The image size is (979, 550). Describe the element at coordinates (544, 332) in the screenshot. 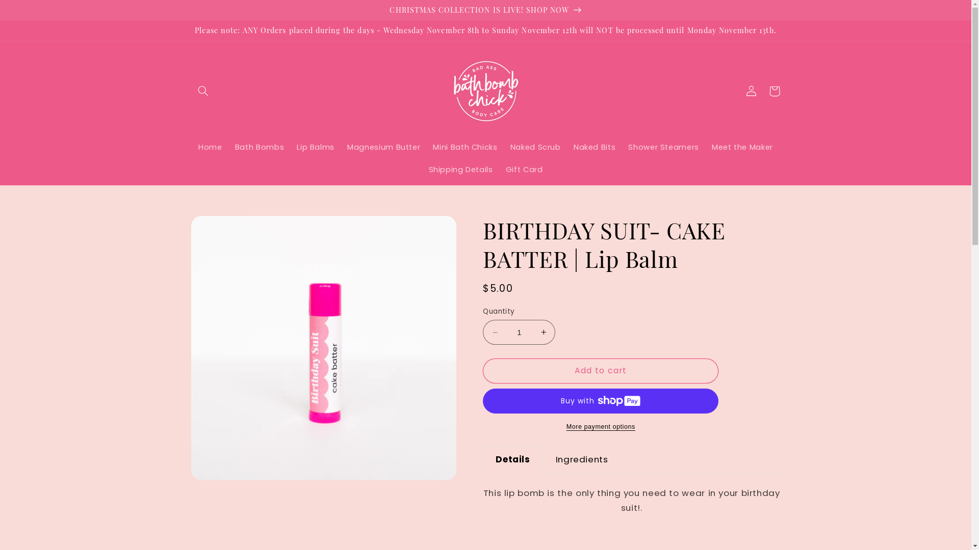

I see `Increase quantity for BIRTHDAY SUIT- CAKE BATTER | Lip Balm` at that location.